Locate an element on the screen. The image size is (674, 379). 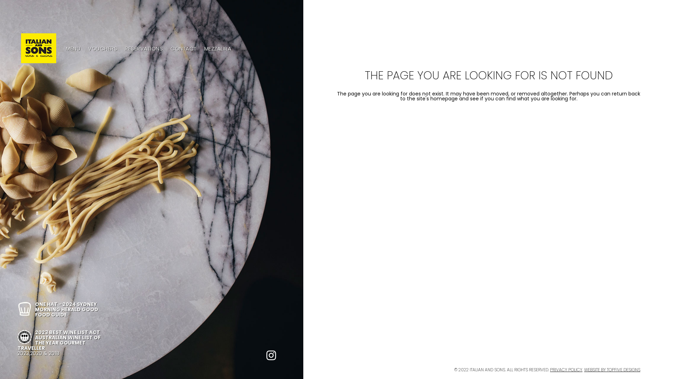
MEZZALIRA is located at coordinates (218, 48).